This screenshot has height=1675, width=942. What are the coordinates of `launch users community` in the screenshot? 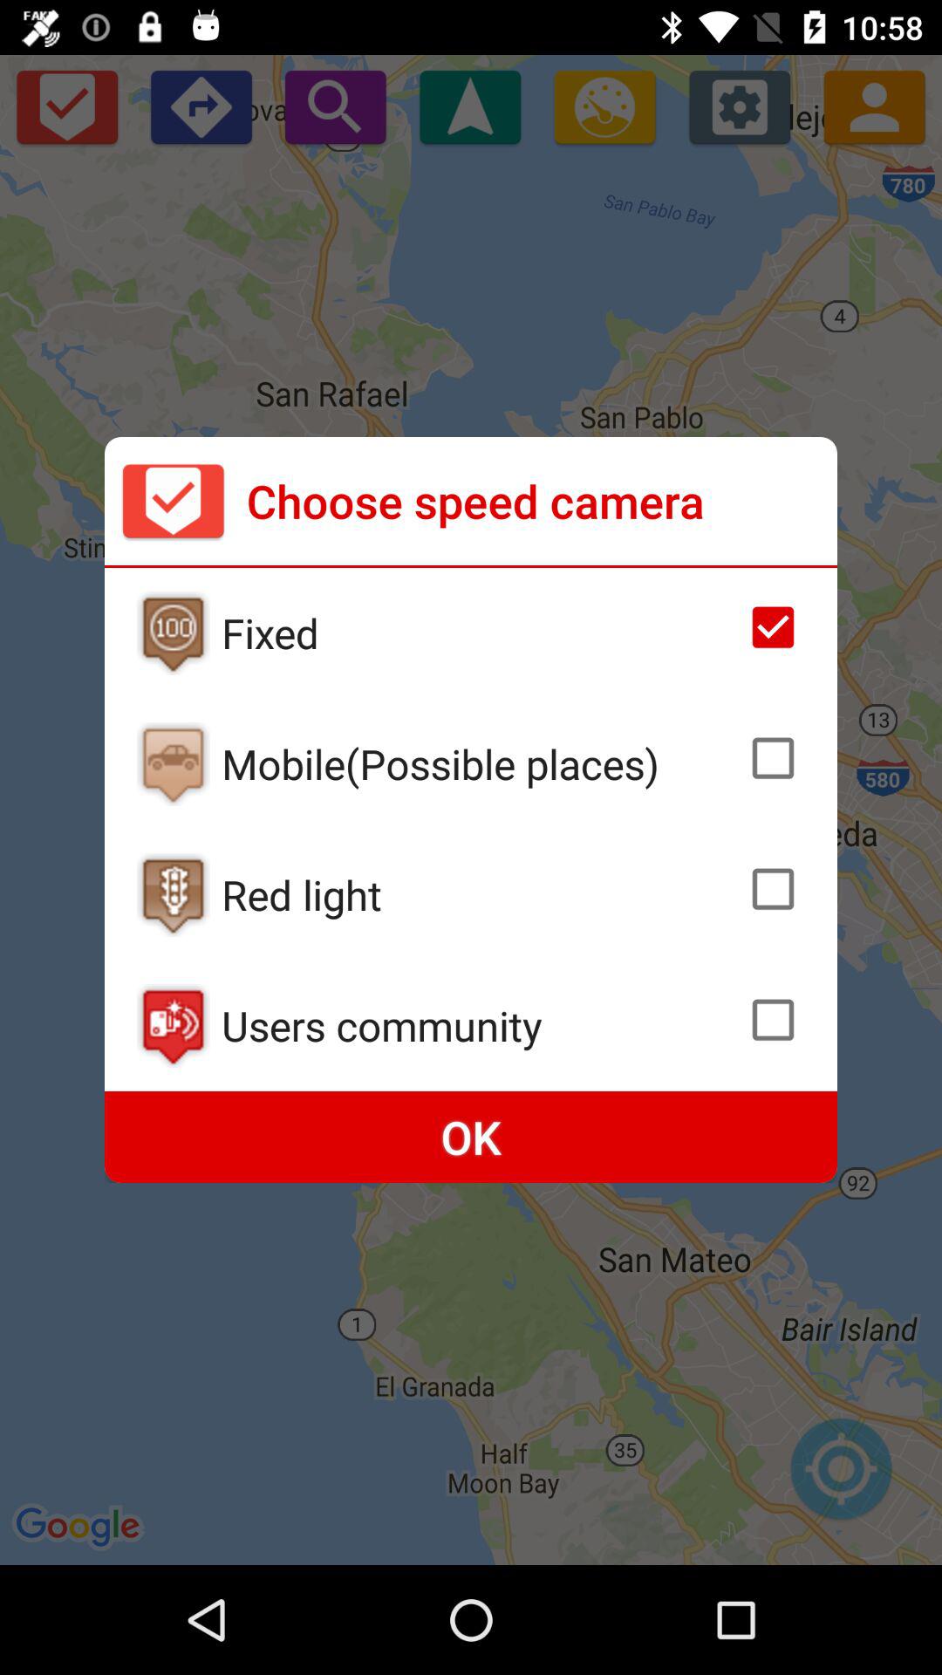 It's located at (479, 1025).